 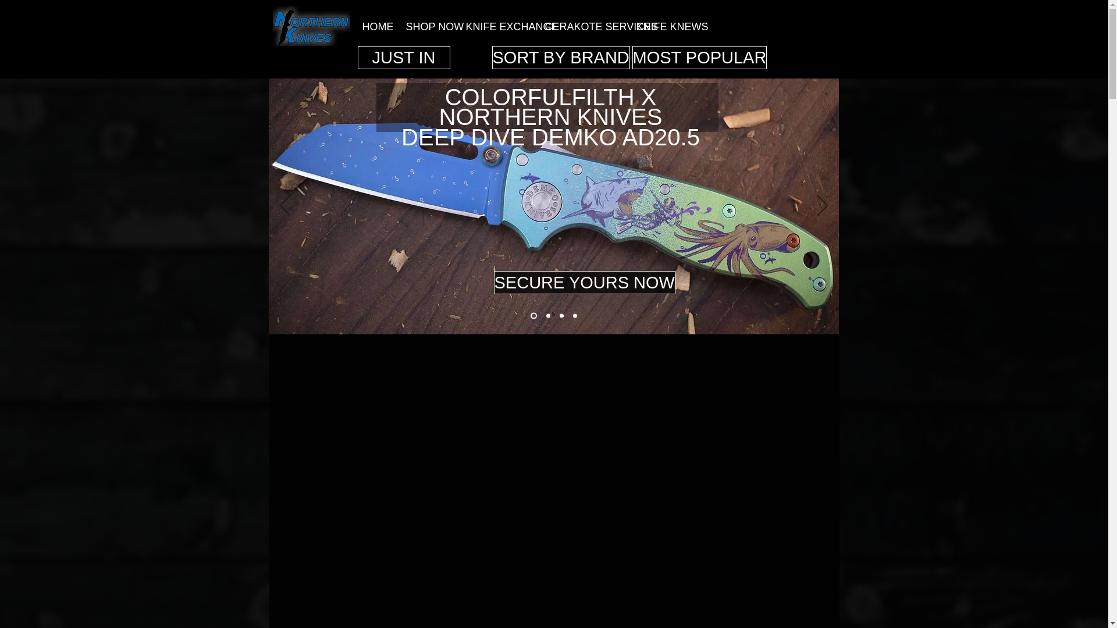 What do you see at coordinates (699, 57) in the screenshot?
I see `MOST POPULAR` at bounding box center [699, 57].